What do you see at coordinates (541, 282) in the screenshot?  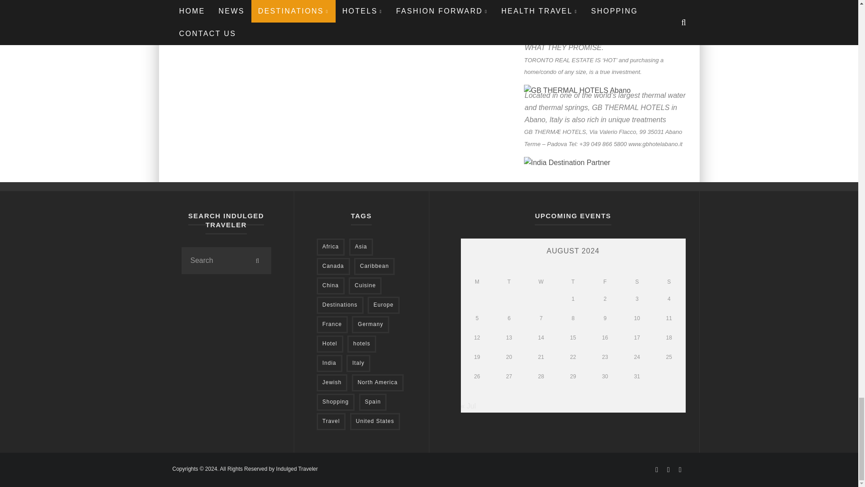 I see `Wednesday` at bounding box center [541, 282].